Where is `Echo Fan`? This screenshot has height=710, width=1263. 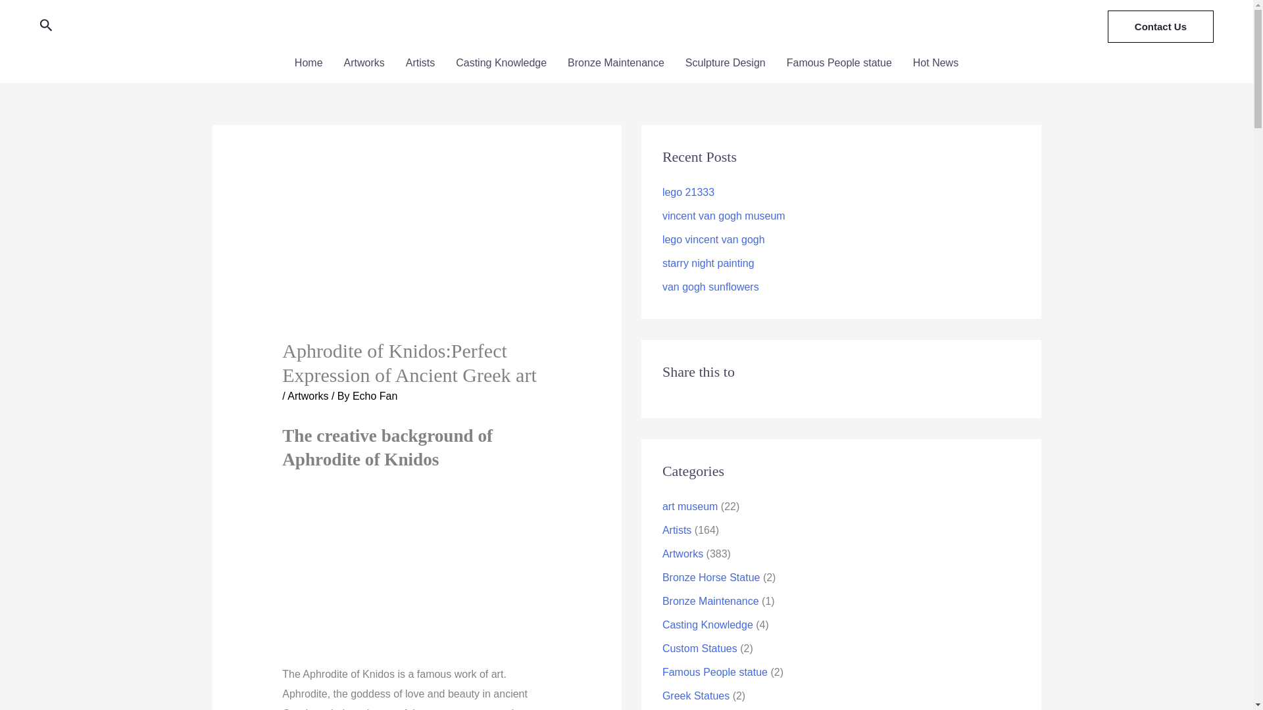
Echo Fan is located at coordinates (375, 396).